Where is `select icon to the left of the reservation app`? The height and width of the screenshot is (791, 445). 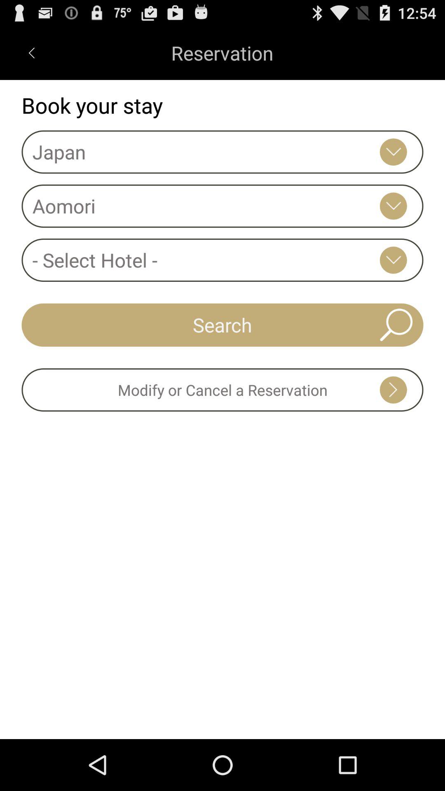 select icon to the left of the reservation app is located at coordinates (31, 53).